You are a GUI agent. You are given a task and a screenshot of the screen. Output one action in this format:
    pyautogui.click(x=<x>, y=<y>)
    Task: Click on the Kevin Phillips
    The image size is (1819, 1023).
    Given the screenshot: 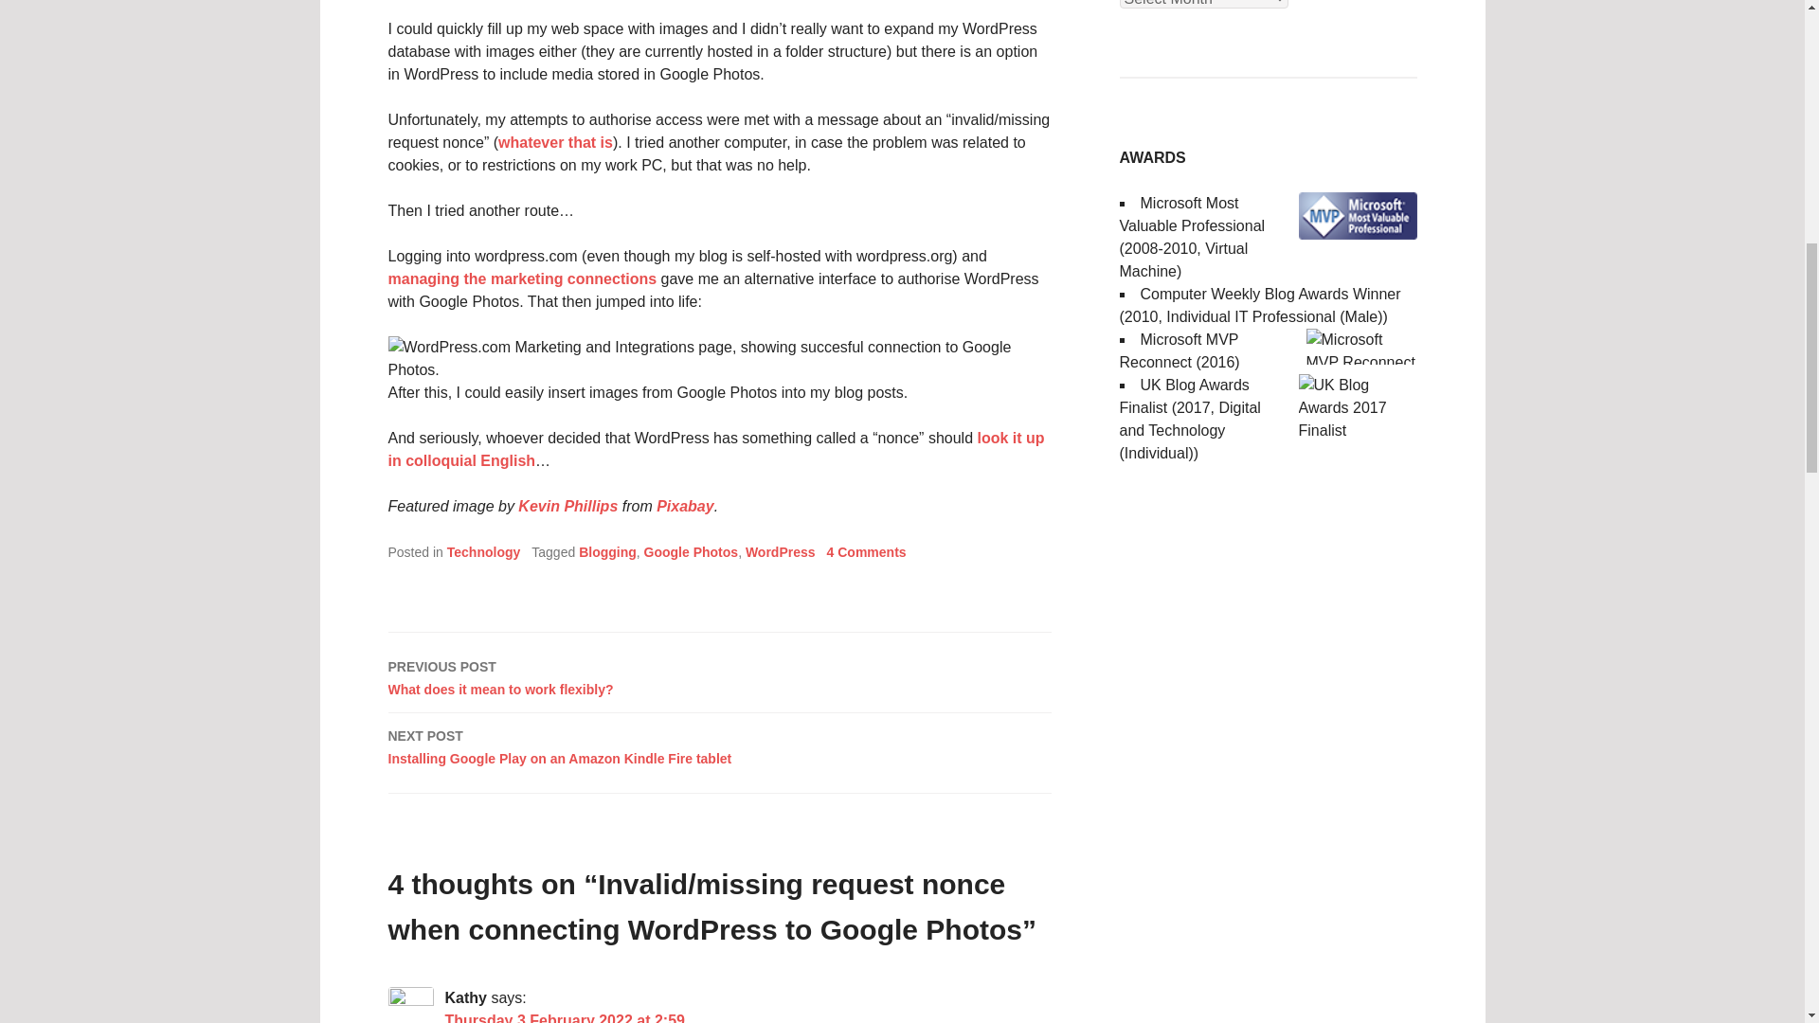 What is the action you would take?
    pyautogui.click(x=568, y=506)
    